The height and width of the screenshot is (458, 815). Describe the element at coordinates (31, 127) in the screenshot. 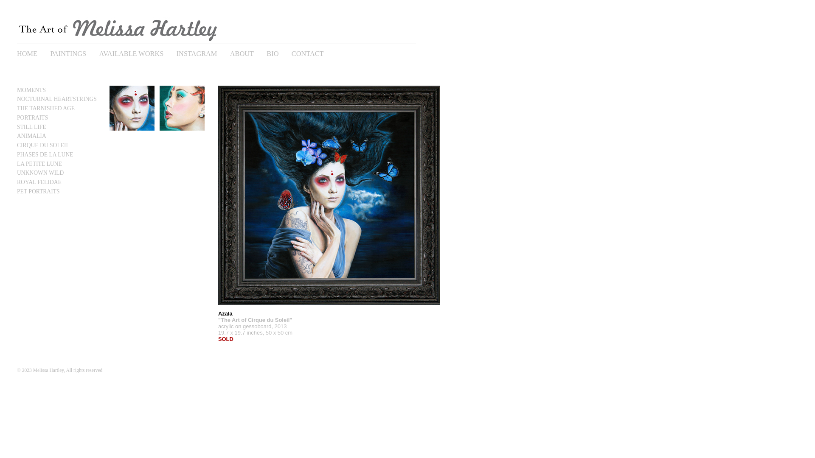

I see `STILL LIFE` at that location.